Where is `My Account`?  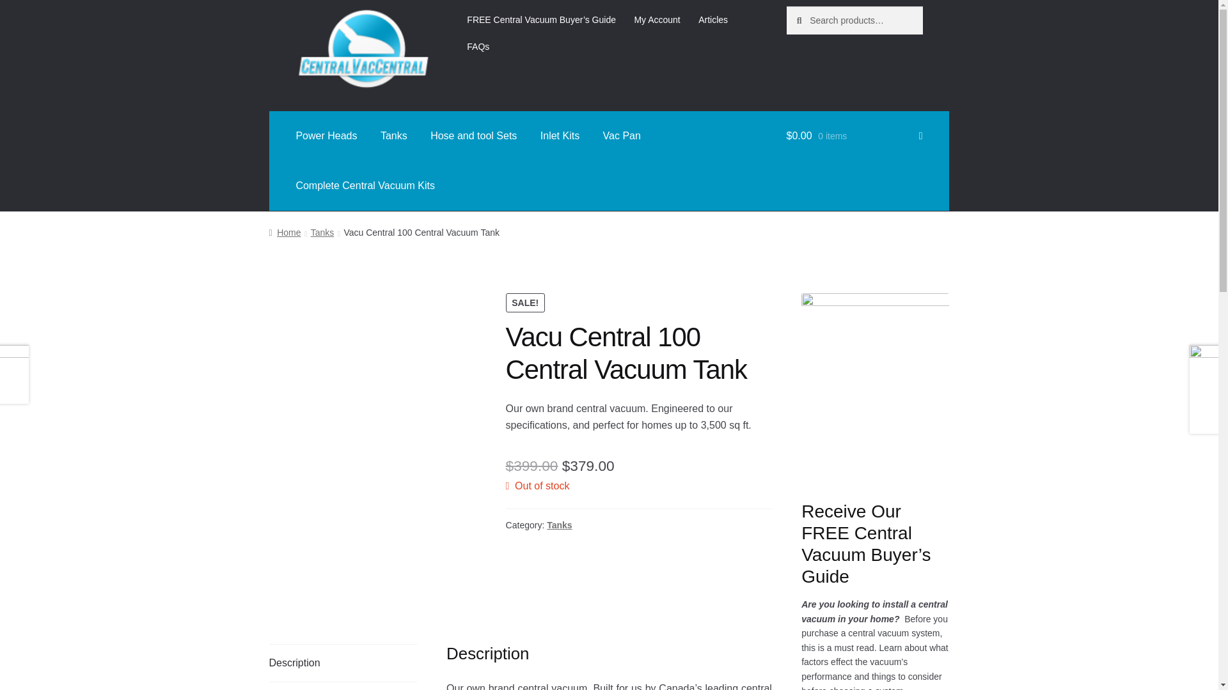 My Account is located at coordinates (657, 19).